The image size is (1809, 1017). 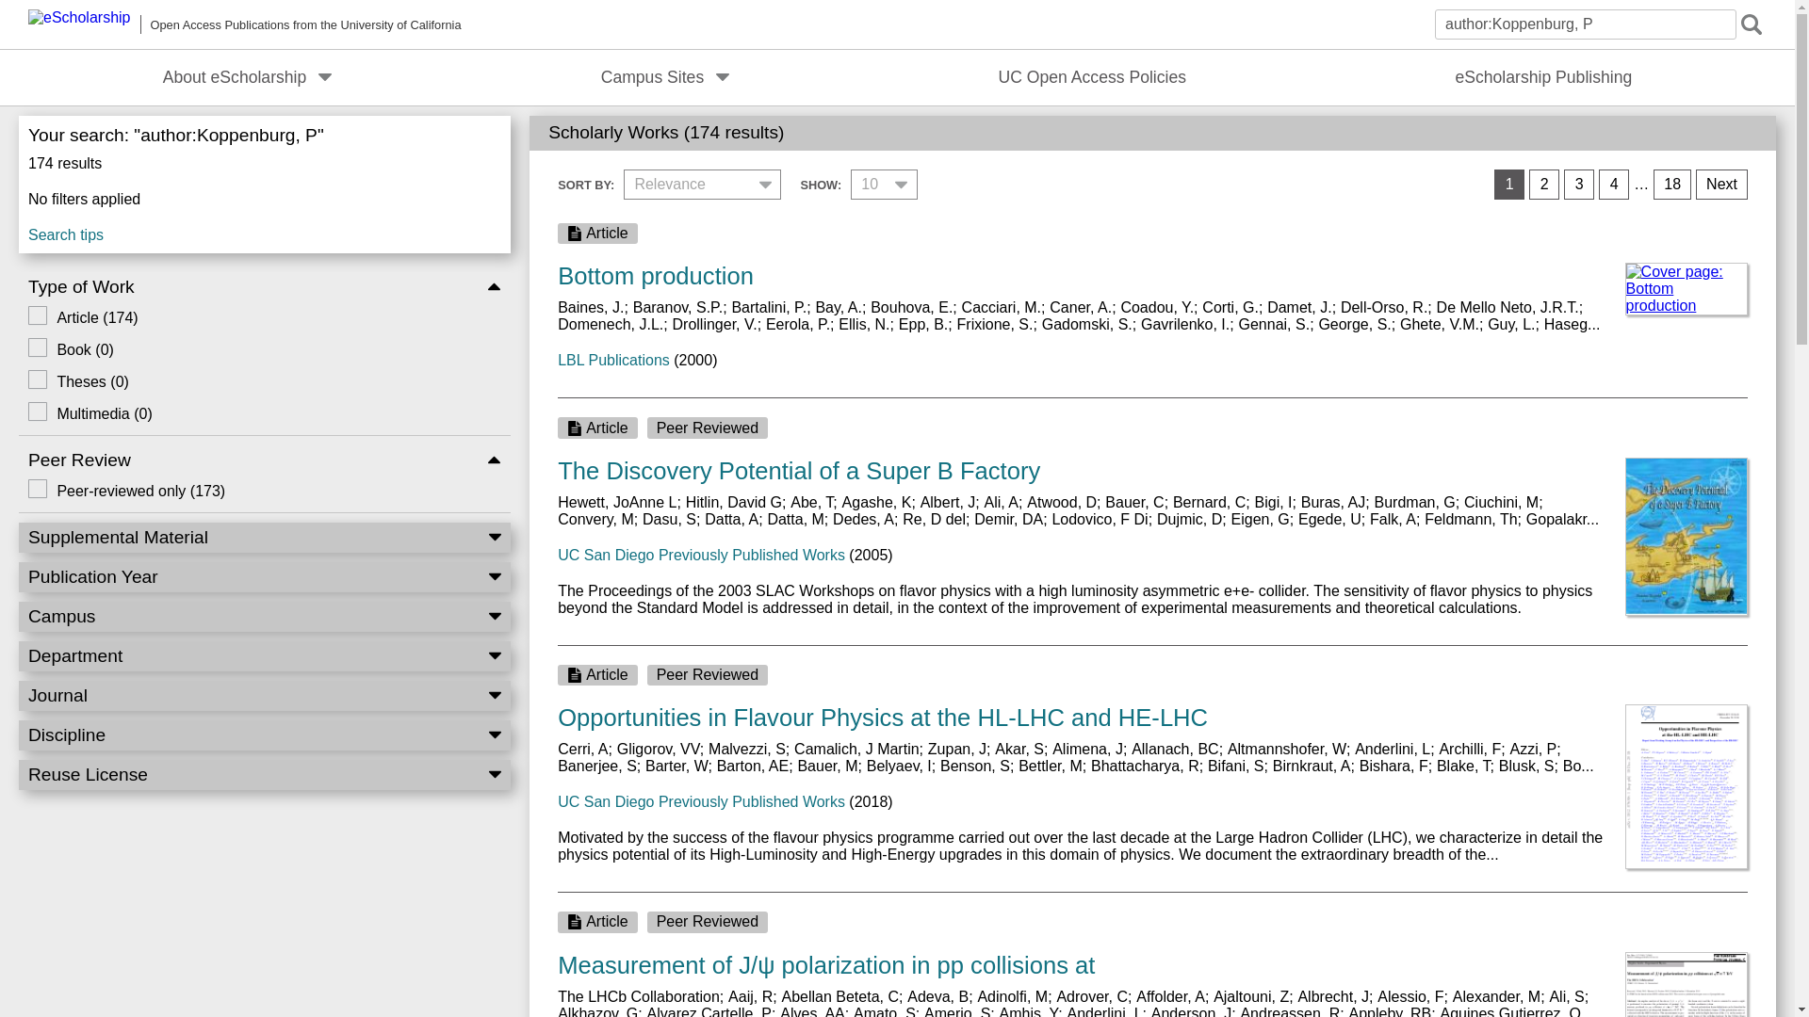 I want to click on eScholarship Publishing, so click(x=1543, y=77).